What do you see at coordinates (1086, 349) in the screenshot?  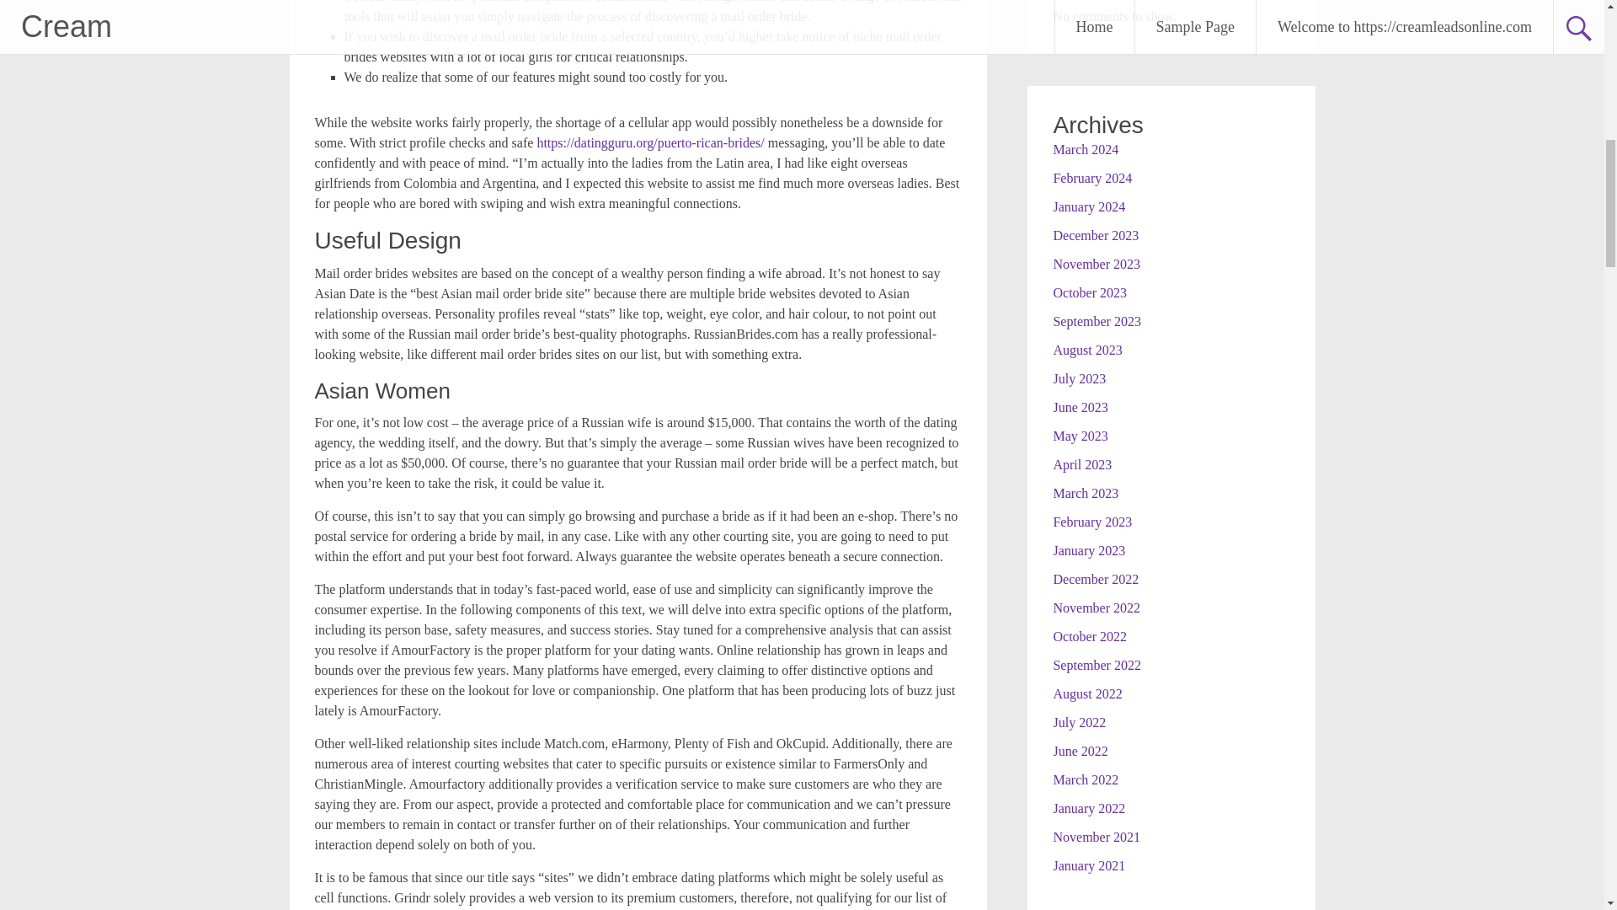 I see `August 2023` at bounding box center [1086, 349].